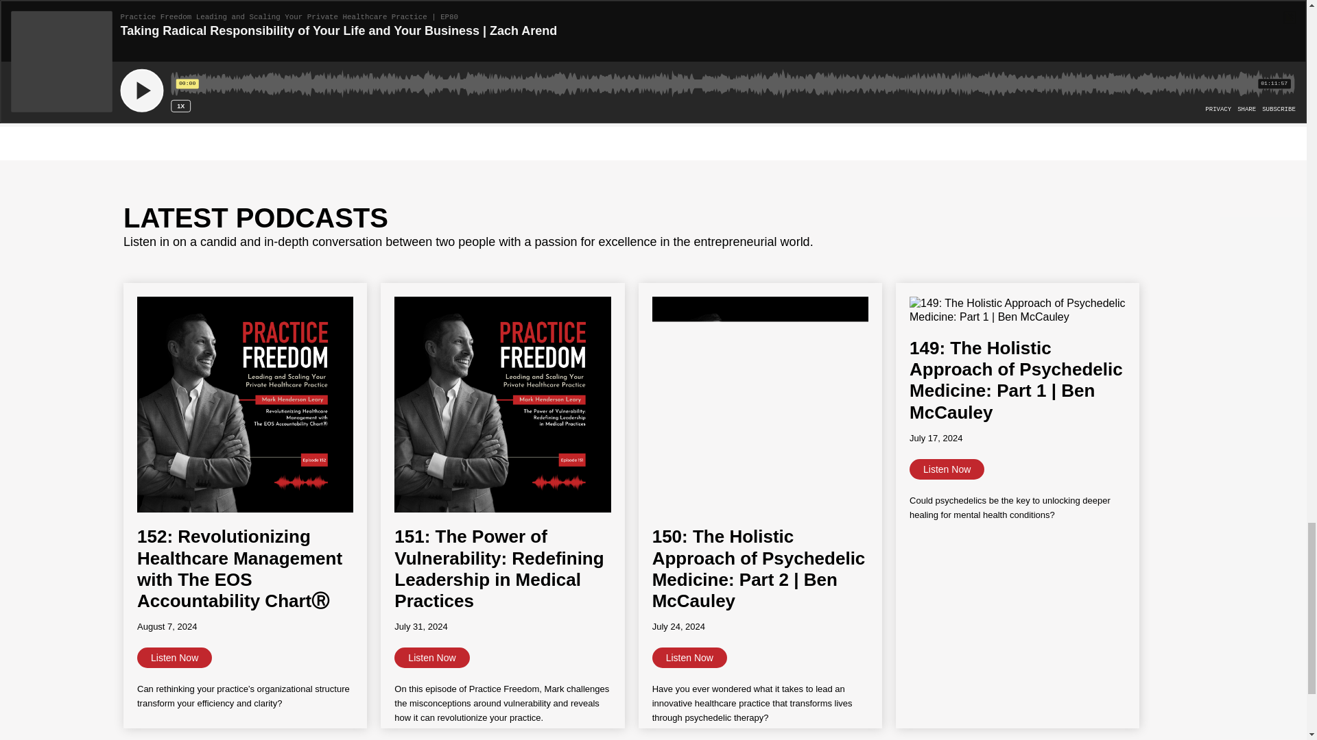 Image resolution: width=1317 pixels, height=740 pixels. What do you see at coordinates (689, 658) in the screenshot?
I see `Listen Now` at bounding box center [689, 658].